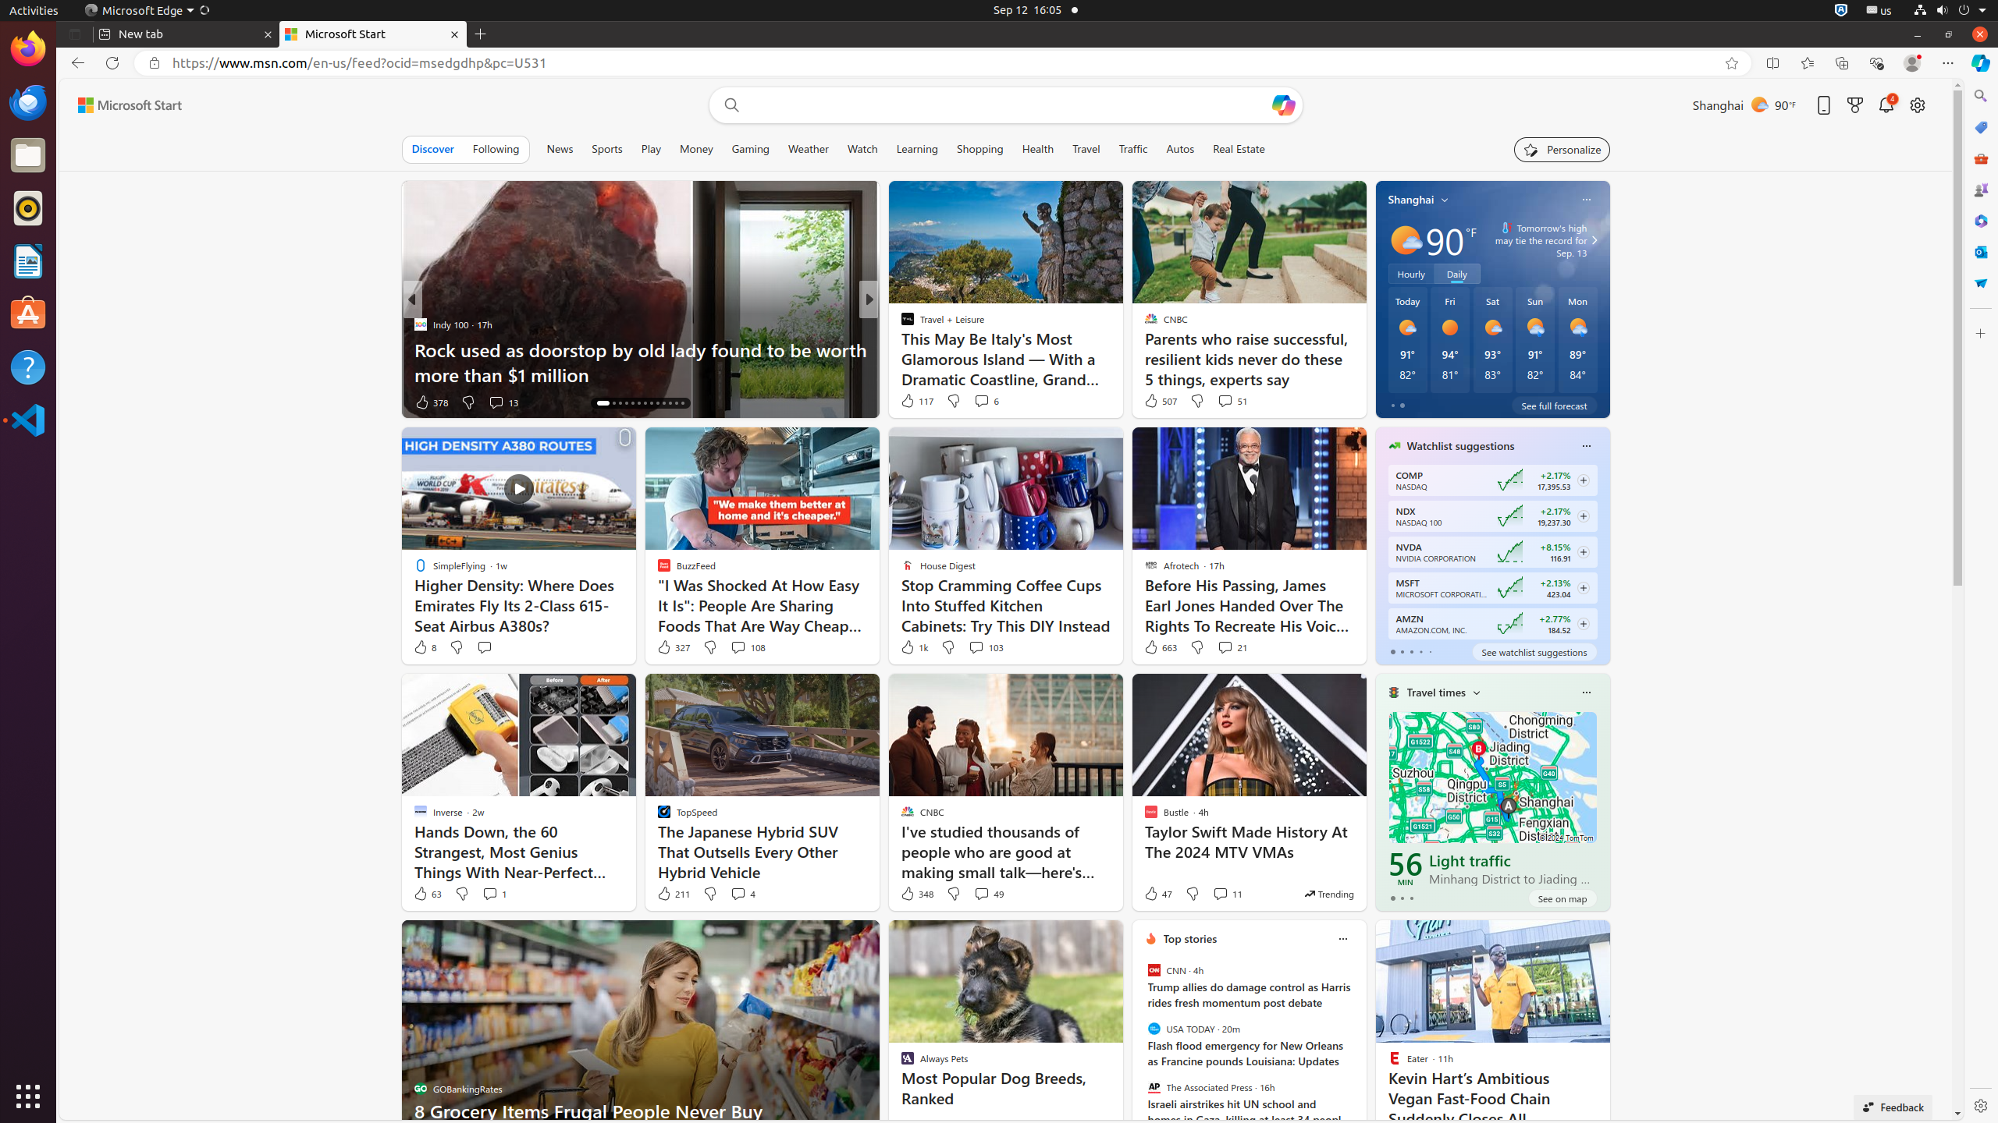 This screenshot has width=1998, height=1123. What do you see at coordinates (909, 402) in the screenshot?
I see `12 Like` at bounding box center [909, 402].